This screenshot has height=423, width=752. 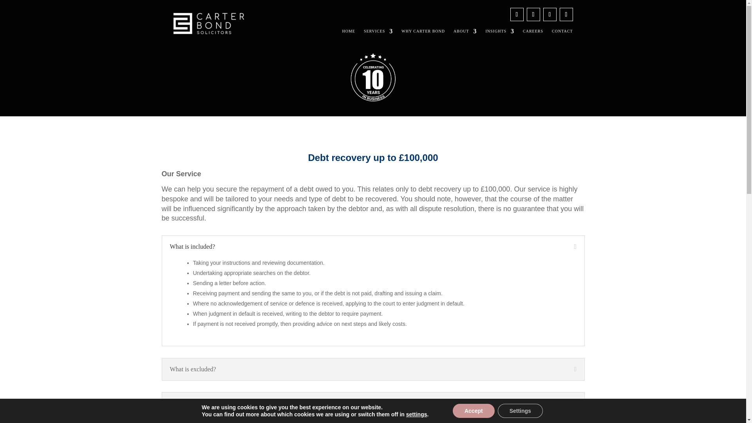 I want to click on Follow on LinkedIn, so click(x=516, y=14).